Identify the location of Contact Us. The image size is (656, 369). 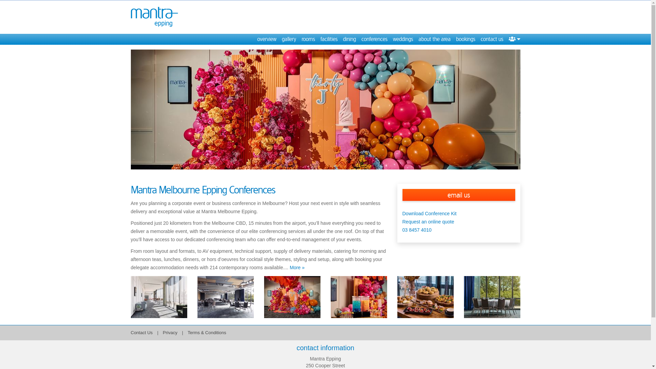
(141, 333).